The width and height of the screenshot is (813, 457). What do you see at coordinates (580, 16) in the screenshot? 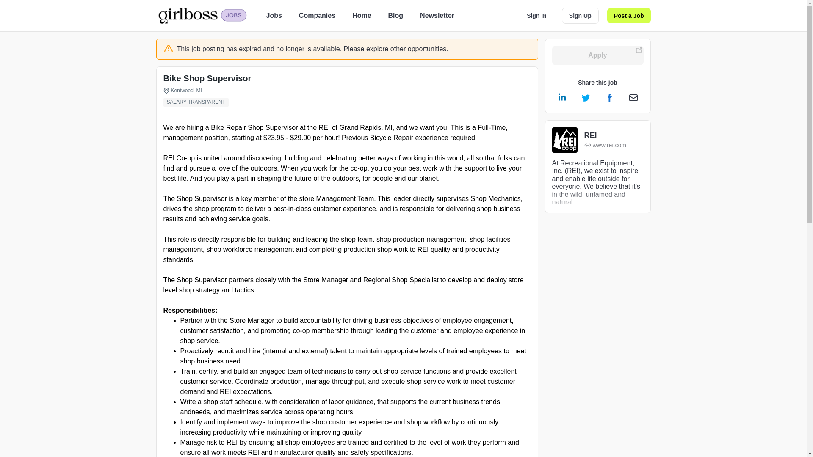
I see `Sign Up` at bounding box center [580, 16].